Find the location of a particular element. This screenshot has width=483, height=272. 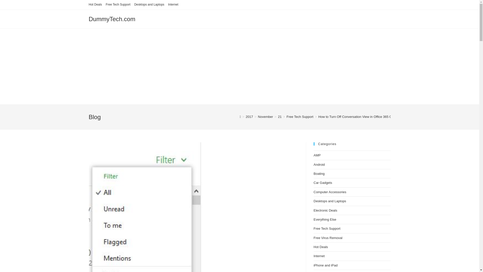

November is located at coordinates (265, 116).